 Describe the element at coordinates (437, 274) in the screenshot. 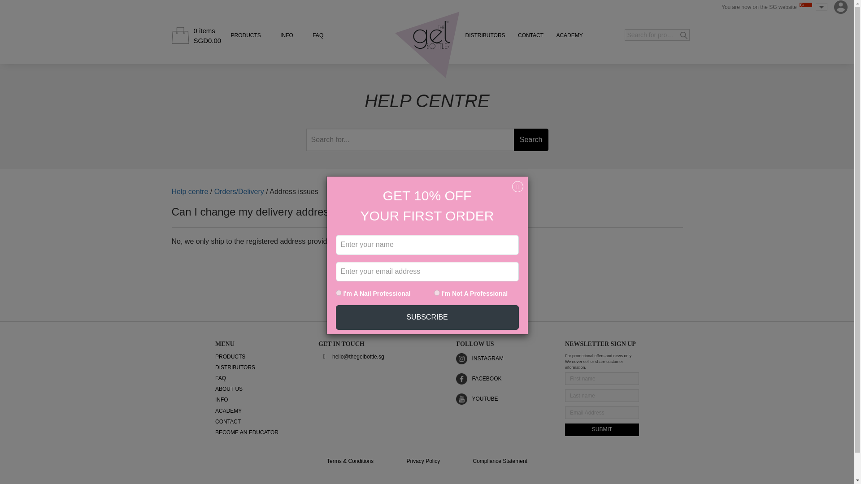

I see `no` at that location.